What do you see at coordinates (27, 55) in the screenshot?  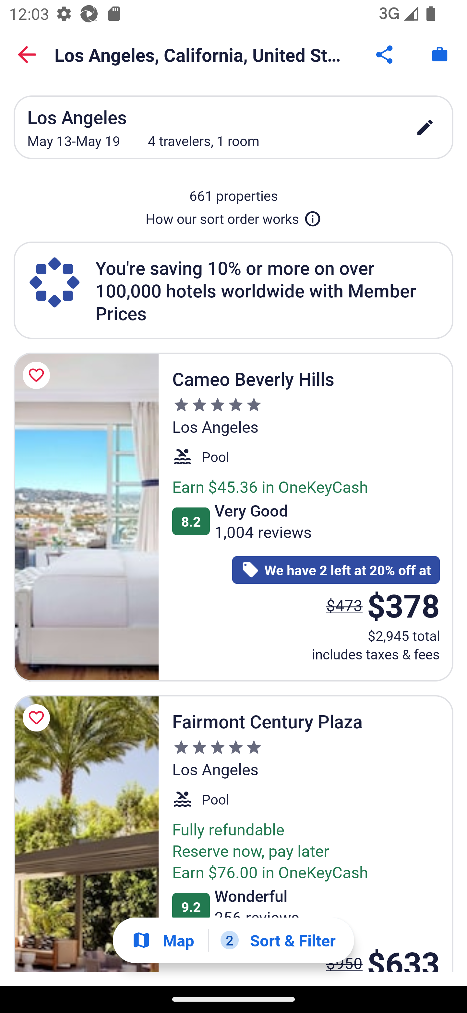 I see `Back` at bounding box center [27, 55].